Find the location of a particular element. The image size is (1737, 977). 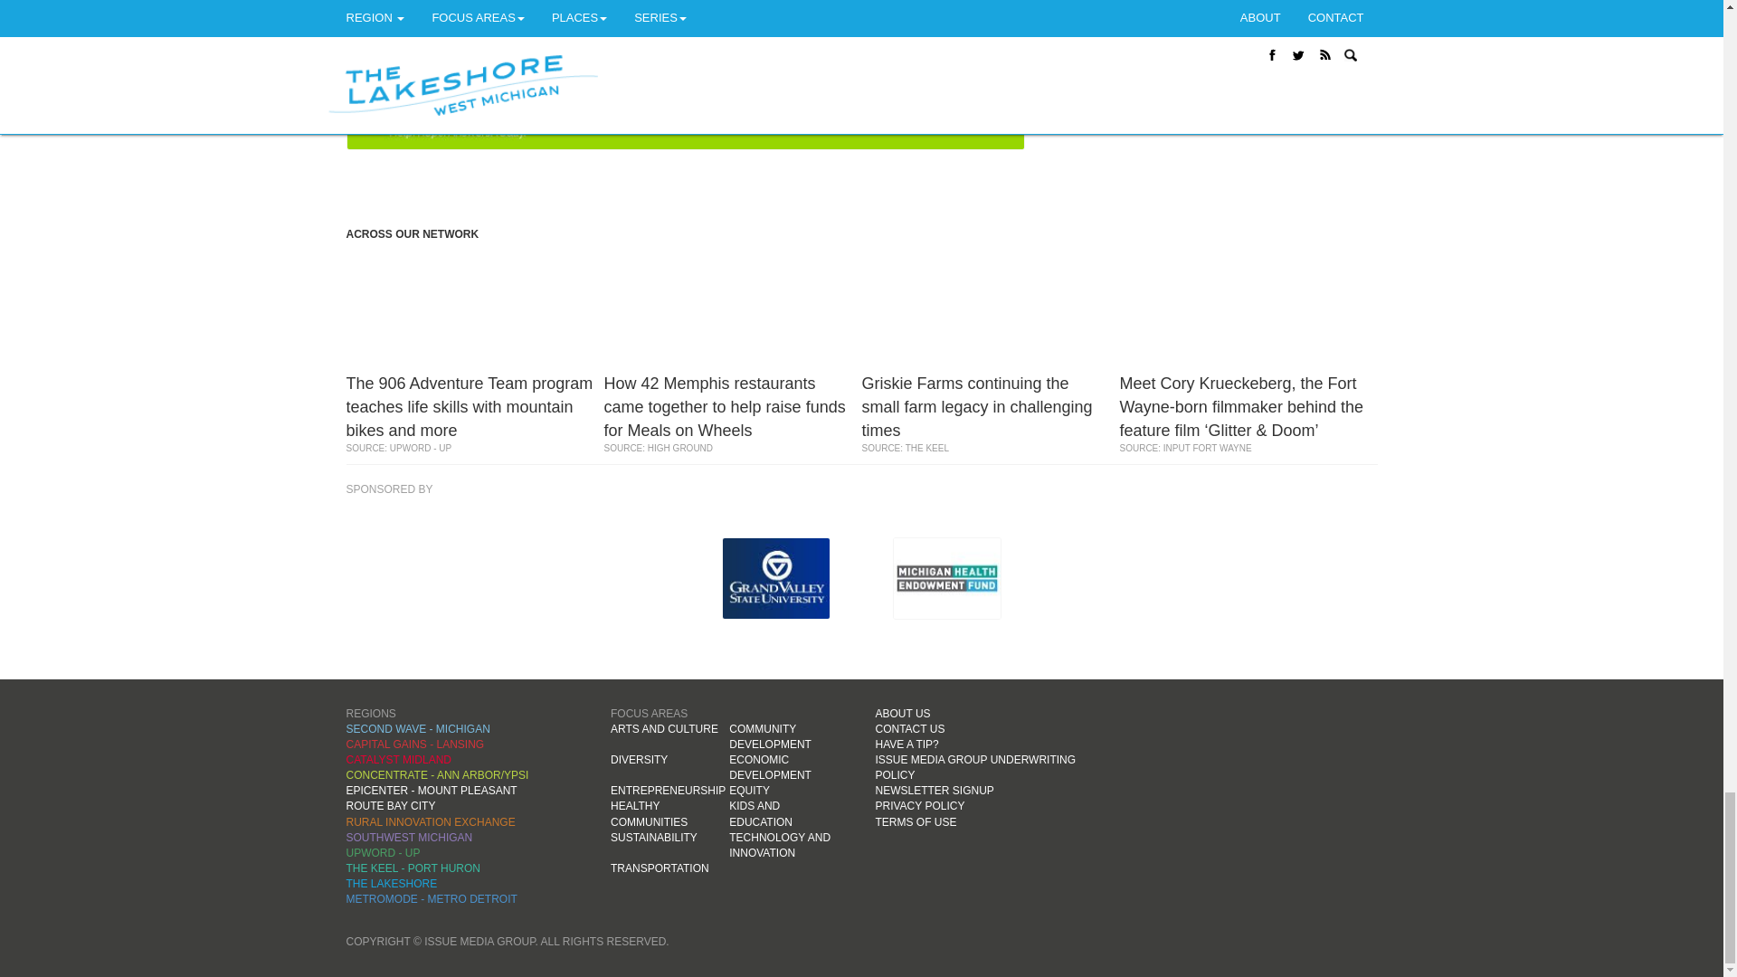

View more stories related to Designed in Michigan is located at coordinates (717, 16).